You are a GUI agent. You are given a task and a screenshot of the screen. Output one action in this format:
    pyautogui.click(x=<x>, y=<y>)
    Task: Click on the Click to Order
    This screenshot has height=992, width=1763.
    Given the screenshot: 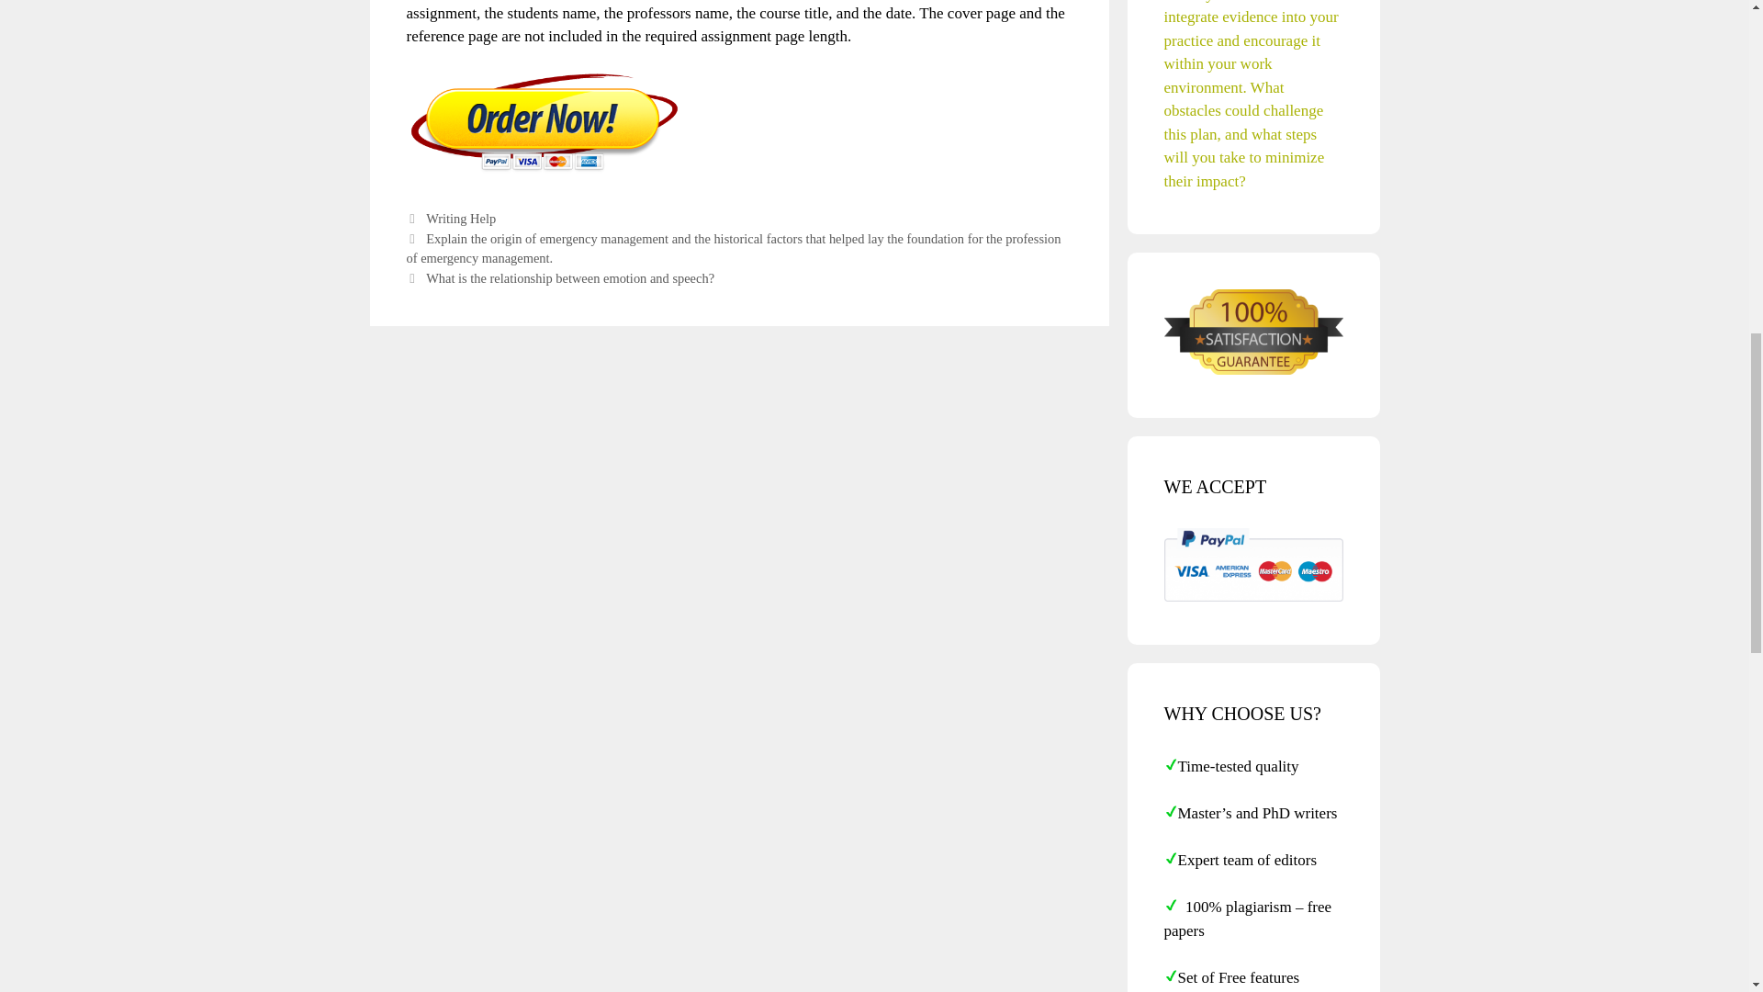 What is the action you would take?
    pyautogui.click(x=543, y=171)
    